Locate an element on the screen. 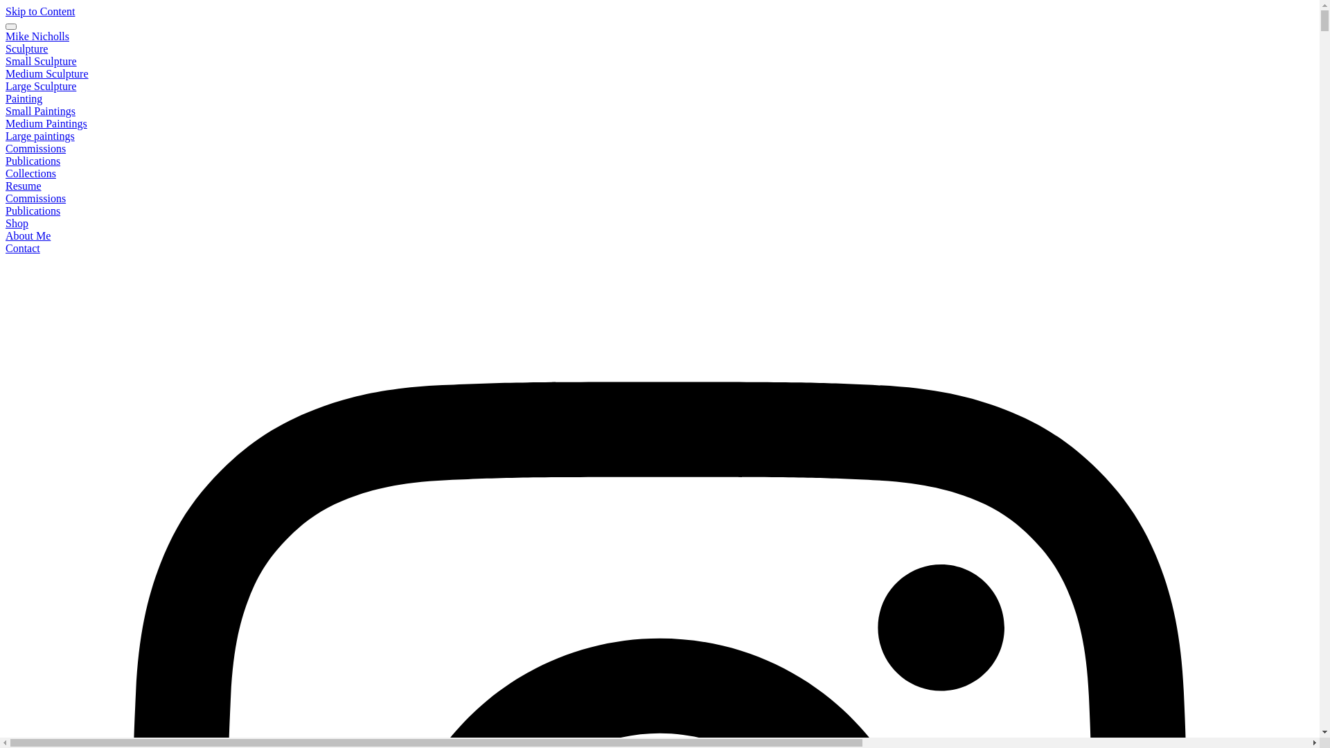 The image size is (1330, 748). About Me is located at coordinates (28, 235).